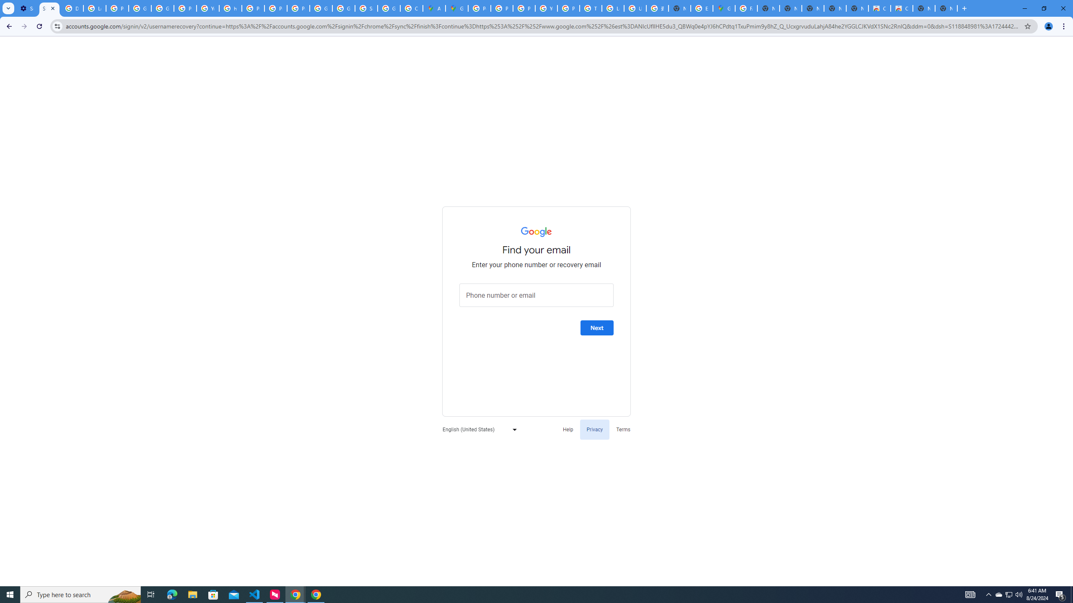 This screenshot has height=603, width=1073. I want to click on View site information, so click(57, 26).